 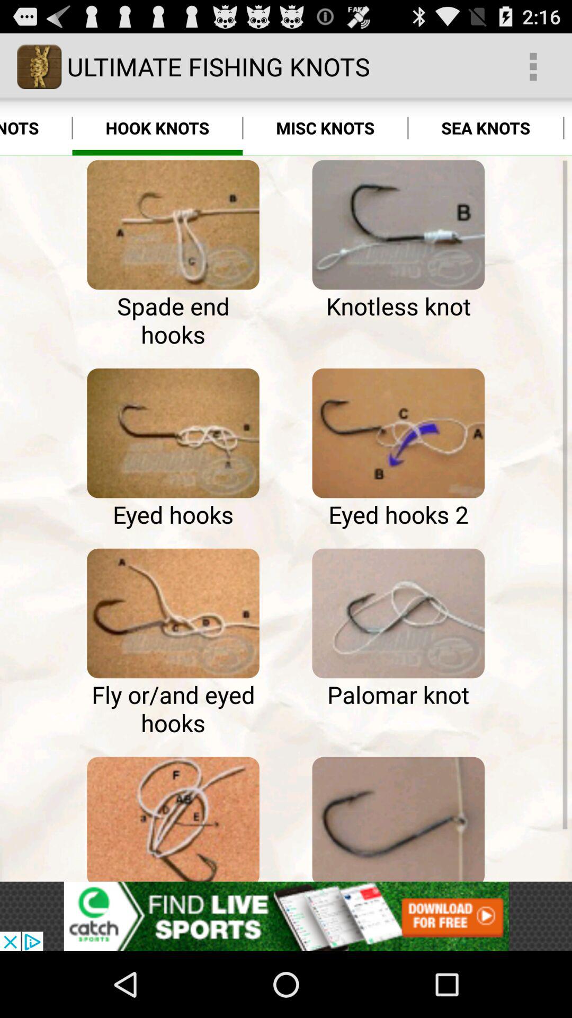 What do you see at coordinates (173, 433) in the screenshot?
I see `eyed hooks` at bounding box center [173, 433].